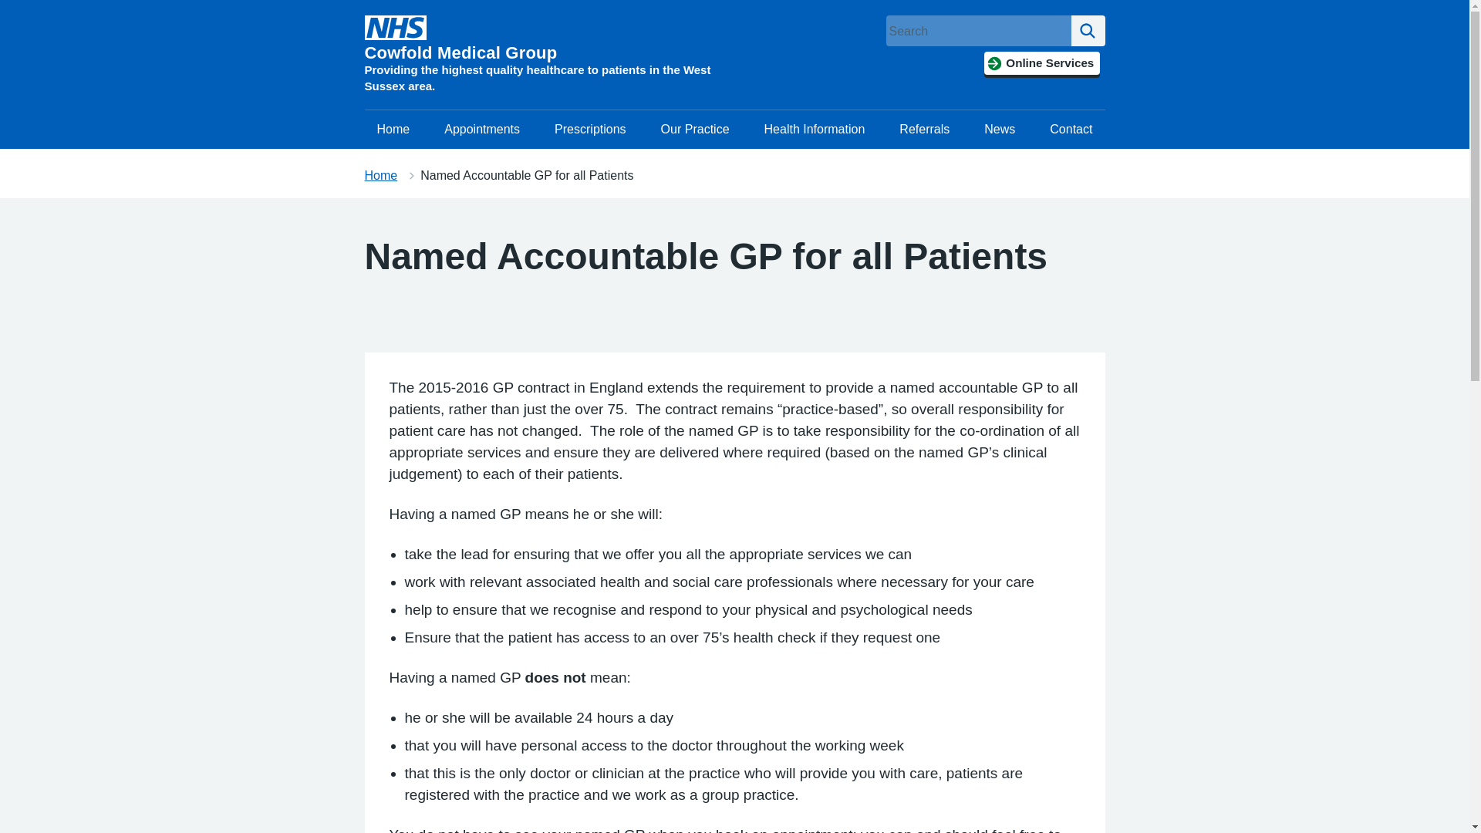  Describe the element at coordinates (395, 28) in the screenshot. I see `NHS Logo` at that location.